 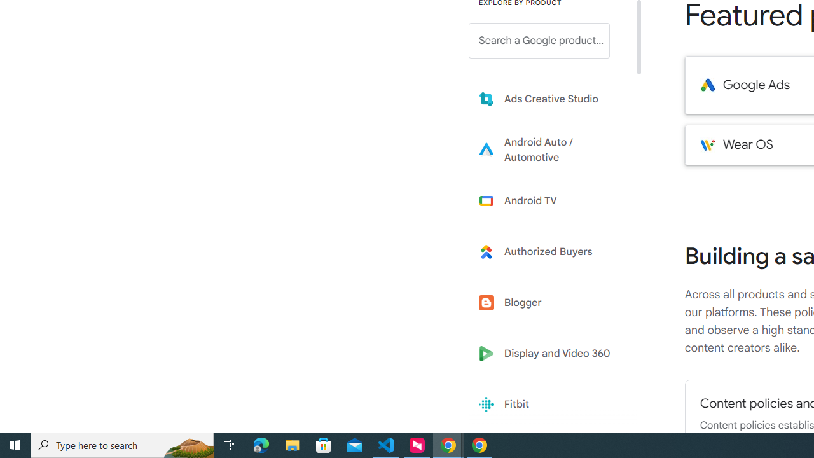 I want to click on Search a Google product from below list., so click(x=539, y=41).